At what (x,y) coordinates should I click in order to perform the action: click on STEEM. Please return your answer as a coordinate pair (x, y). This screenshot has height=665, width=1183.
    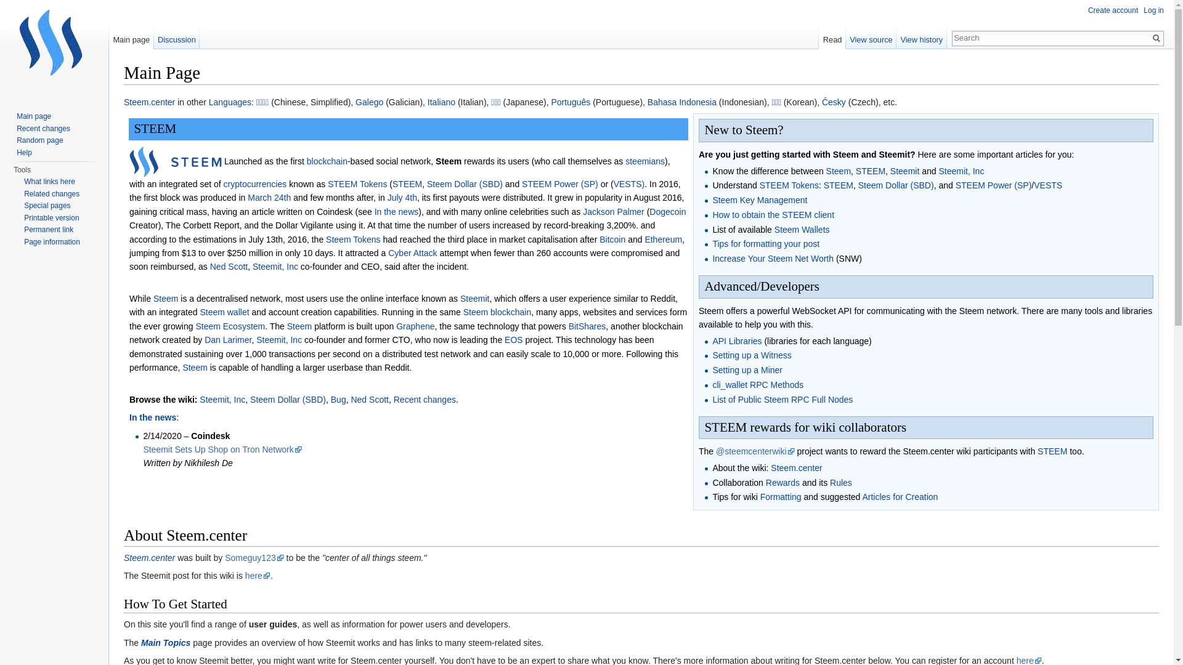
    Looking at the image, I should click on (407, 184).